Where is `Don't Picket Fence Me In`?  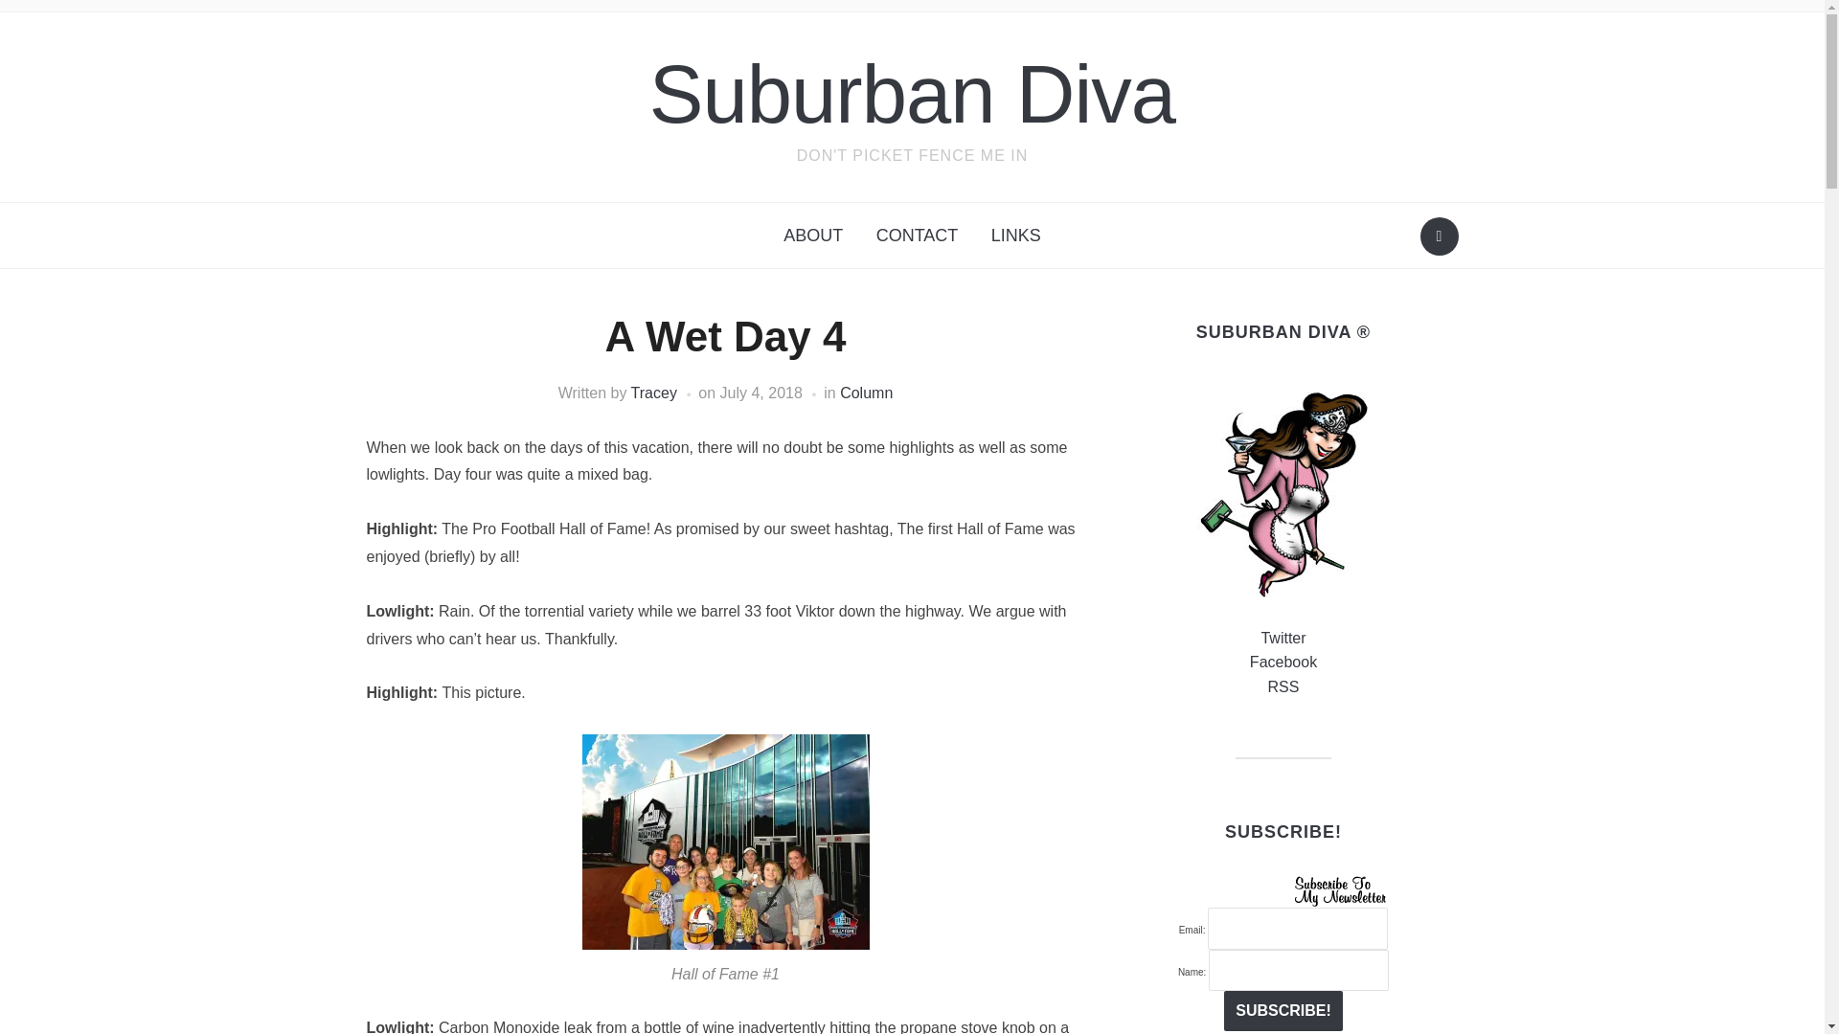 Don't Picket Fence Me In is located at coordinates (912, 94).